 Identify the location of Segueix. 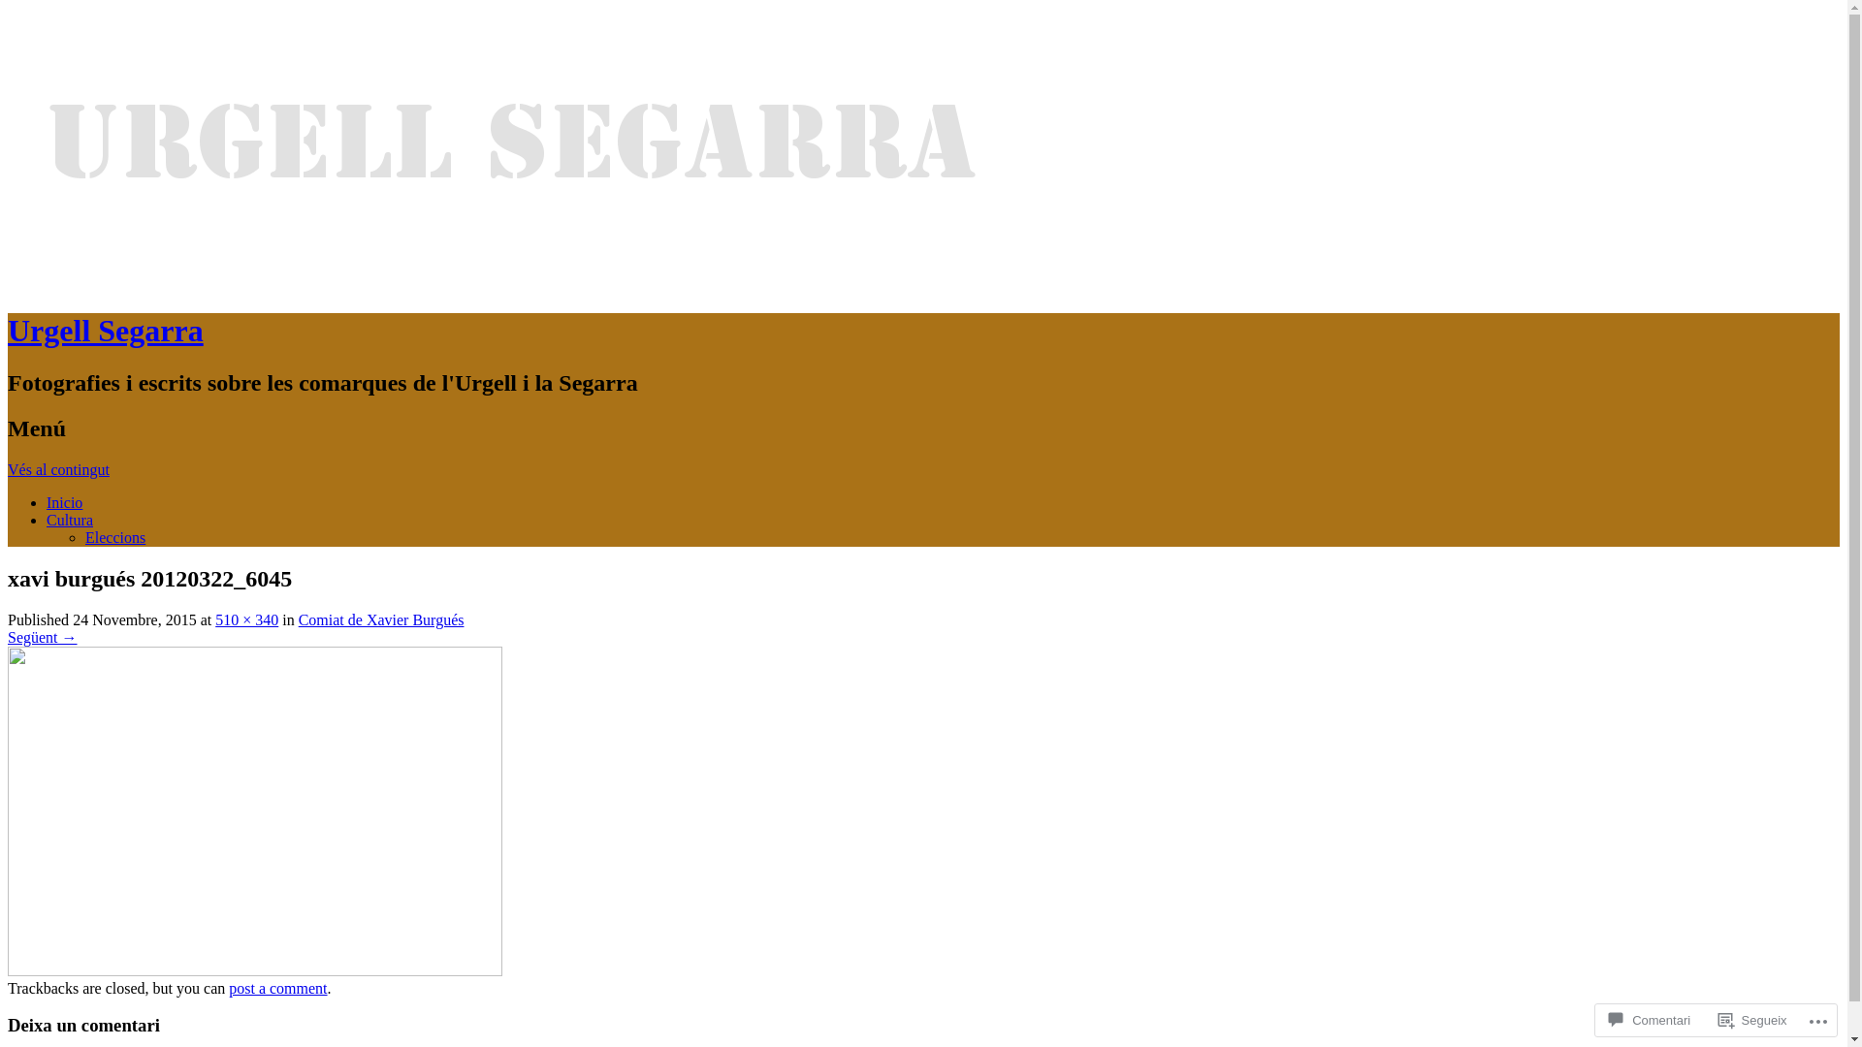
(1753, 1020).